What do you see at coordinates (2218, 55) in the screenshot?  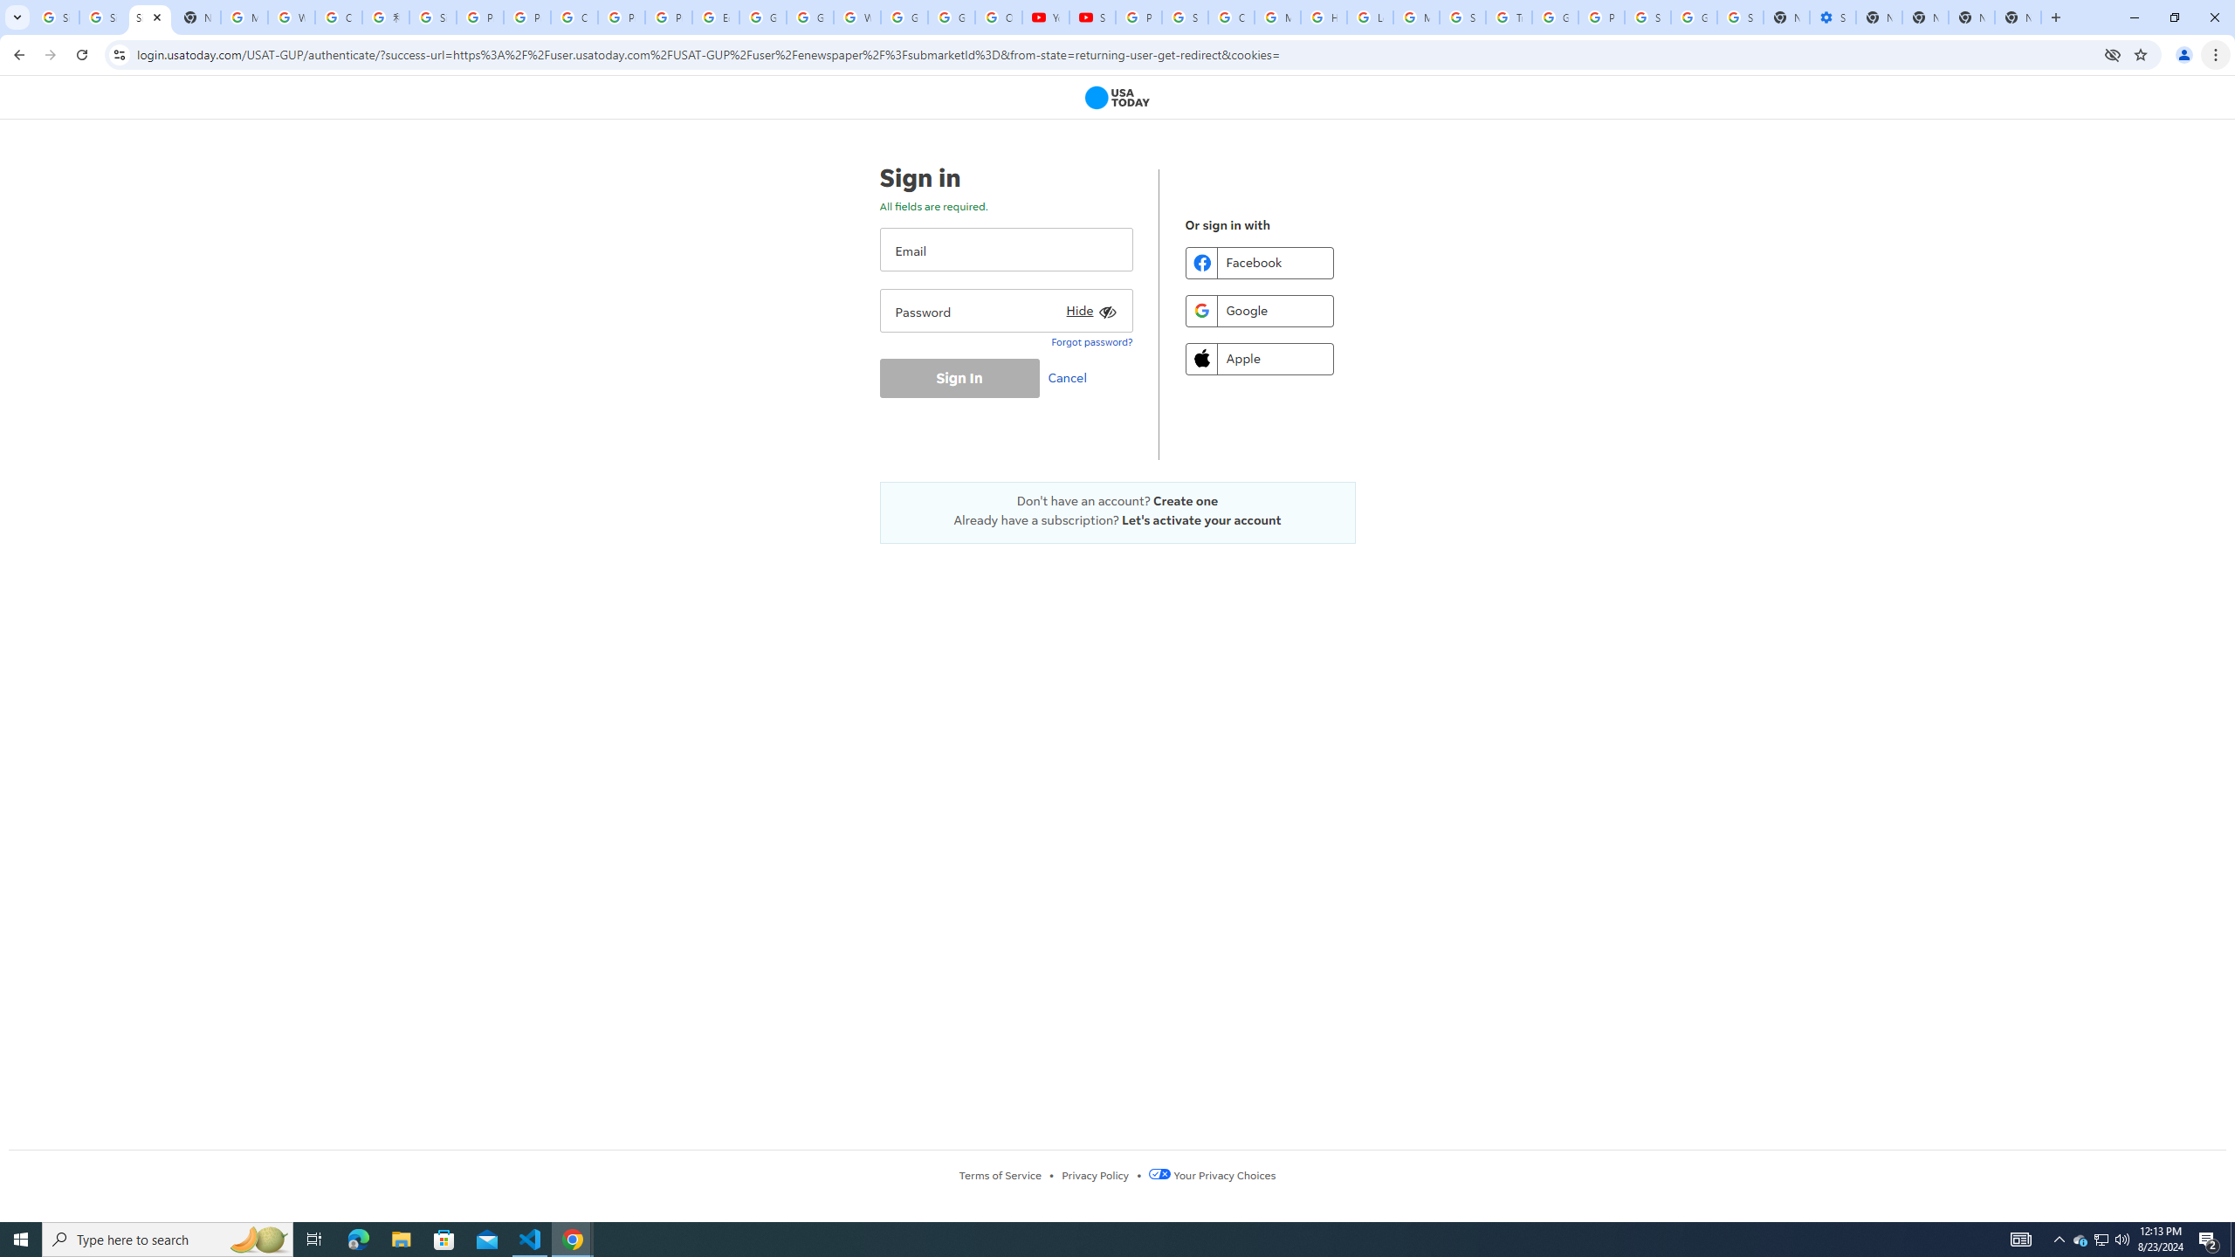 I see `Chrome` at bounding box center [2218, 55].